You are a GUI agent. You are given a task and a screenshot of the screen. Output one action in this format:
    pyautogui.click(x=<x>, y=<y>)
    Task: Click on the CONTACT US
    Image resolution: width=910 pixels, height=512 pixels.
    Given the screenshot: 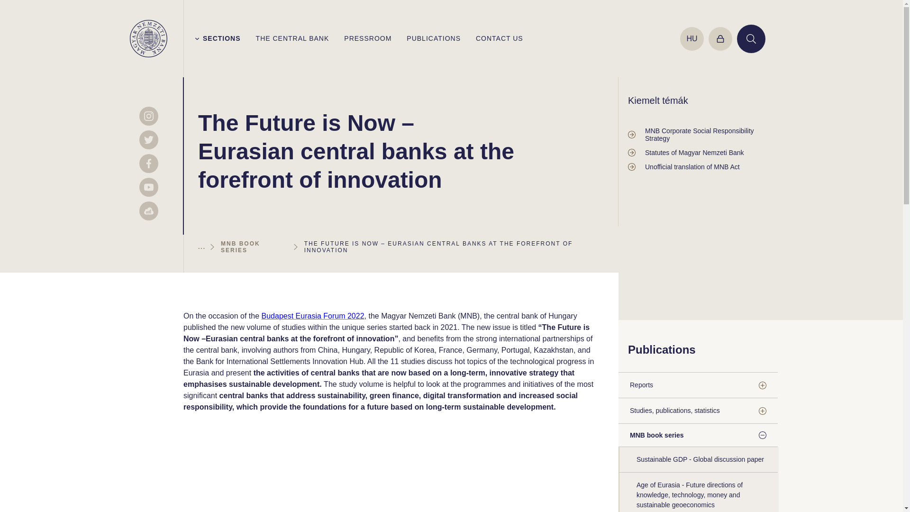 What is the action you would take?
    pyautogui.click(x=500, y=38)
    